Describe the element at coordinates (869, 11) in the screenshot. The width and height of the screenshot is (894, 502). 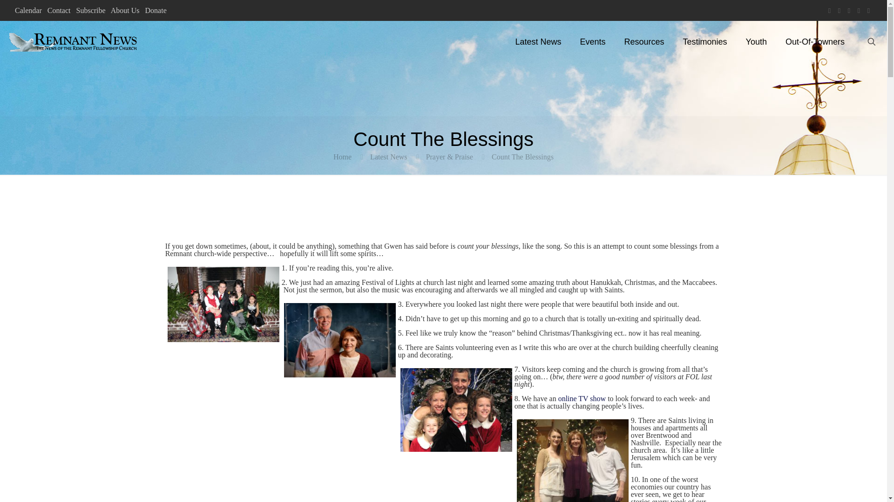
I see `Instagram` at that location.